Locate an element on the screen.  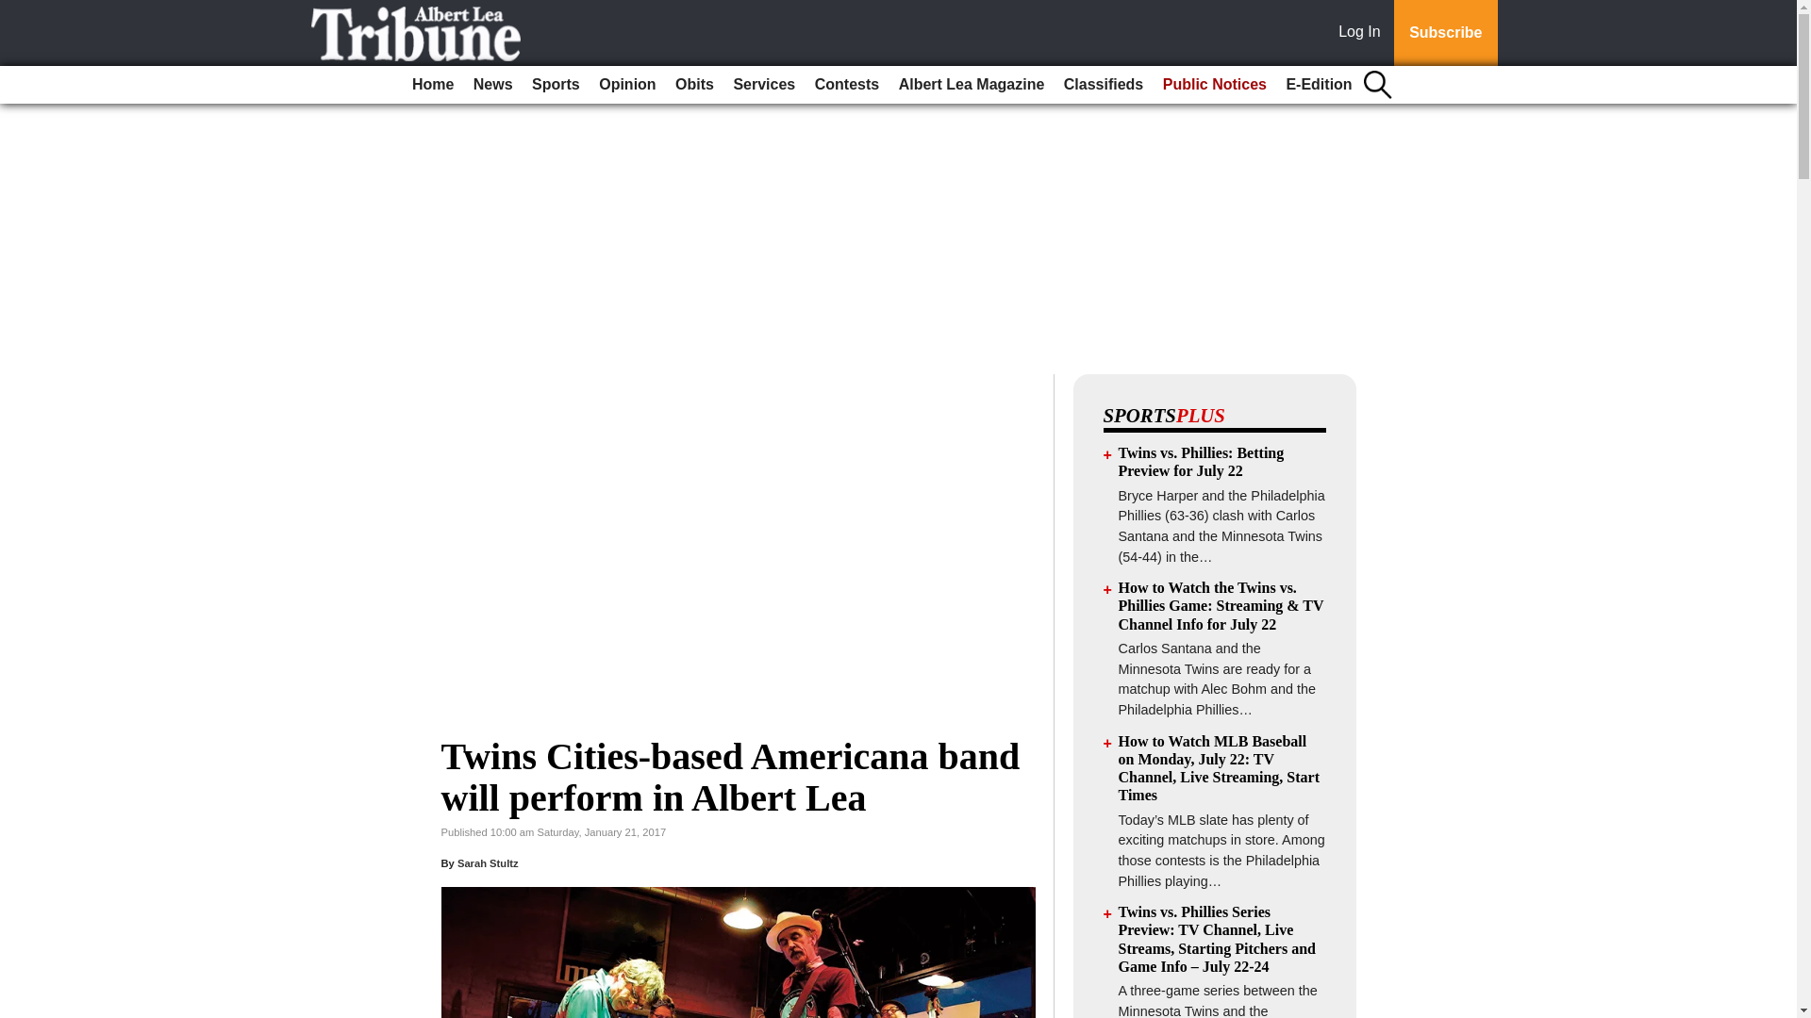
Home is located at coordinates (432, 85).